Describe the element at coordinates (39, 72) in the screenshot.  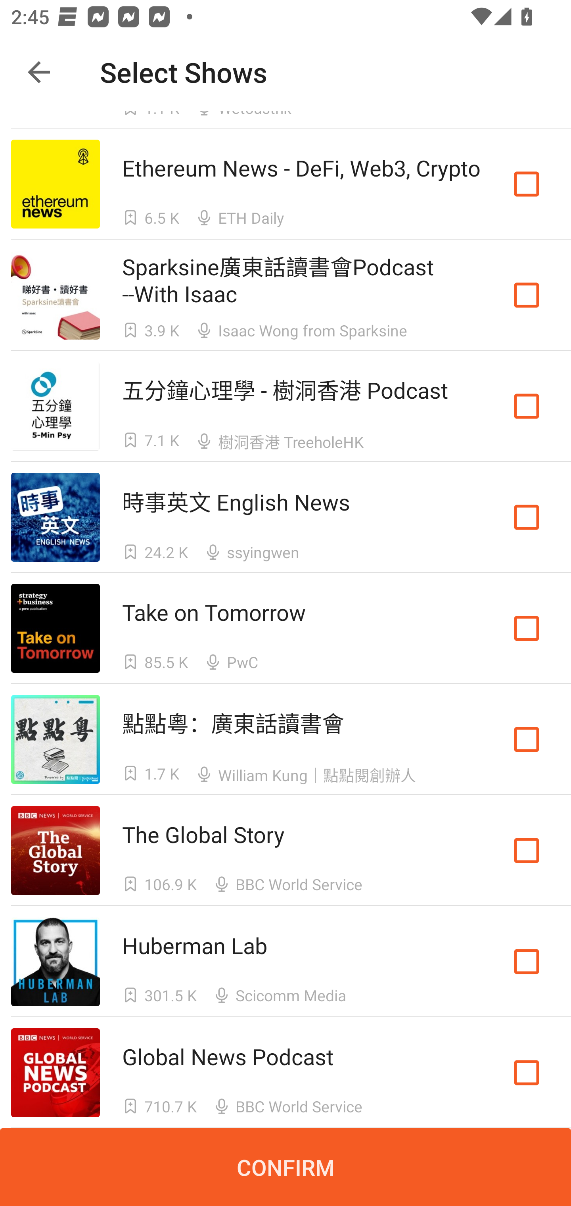
I see `Navigate up` at that location.